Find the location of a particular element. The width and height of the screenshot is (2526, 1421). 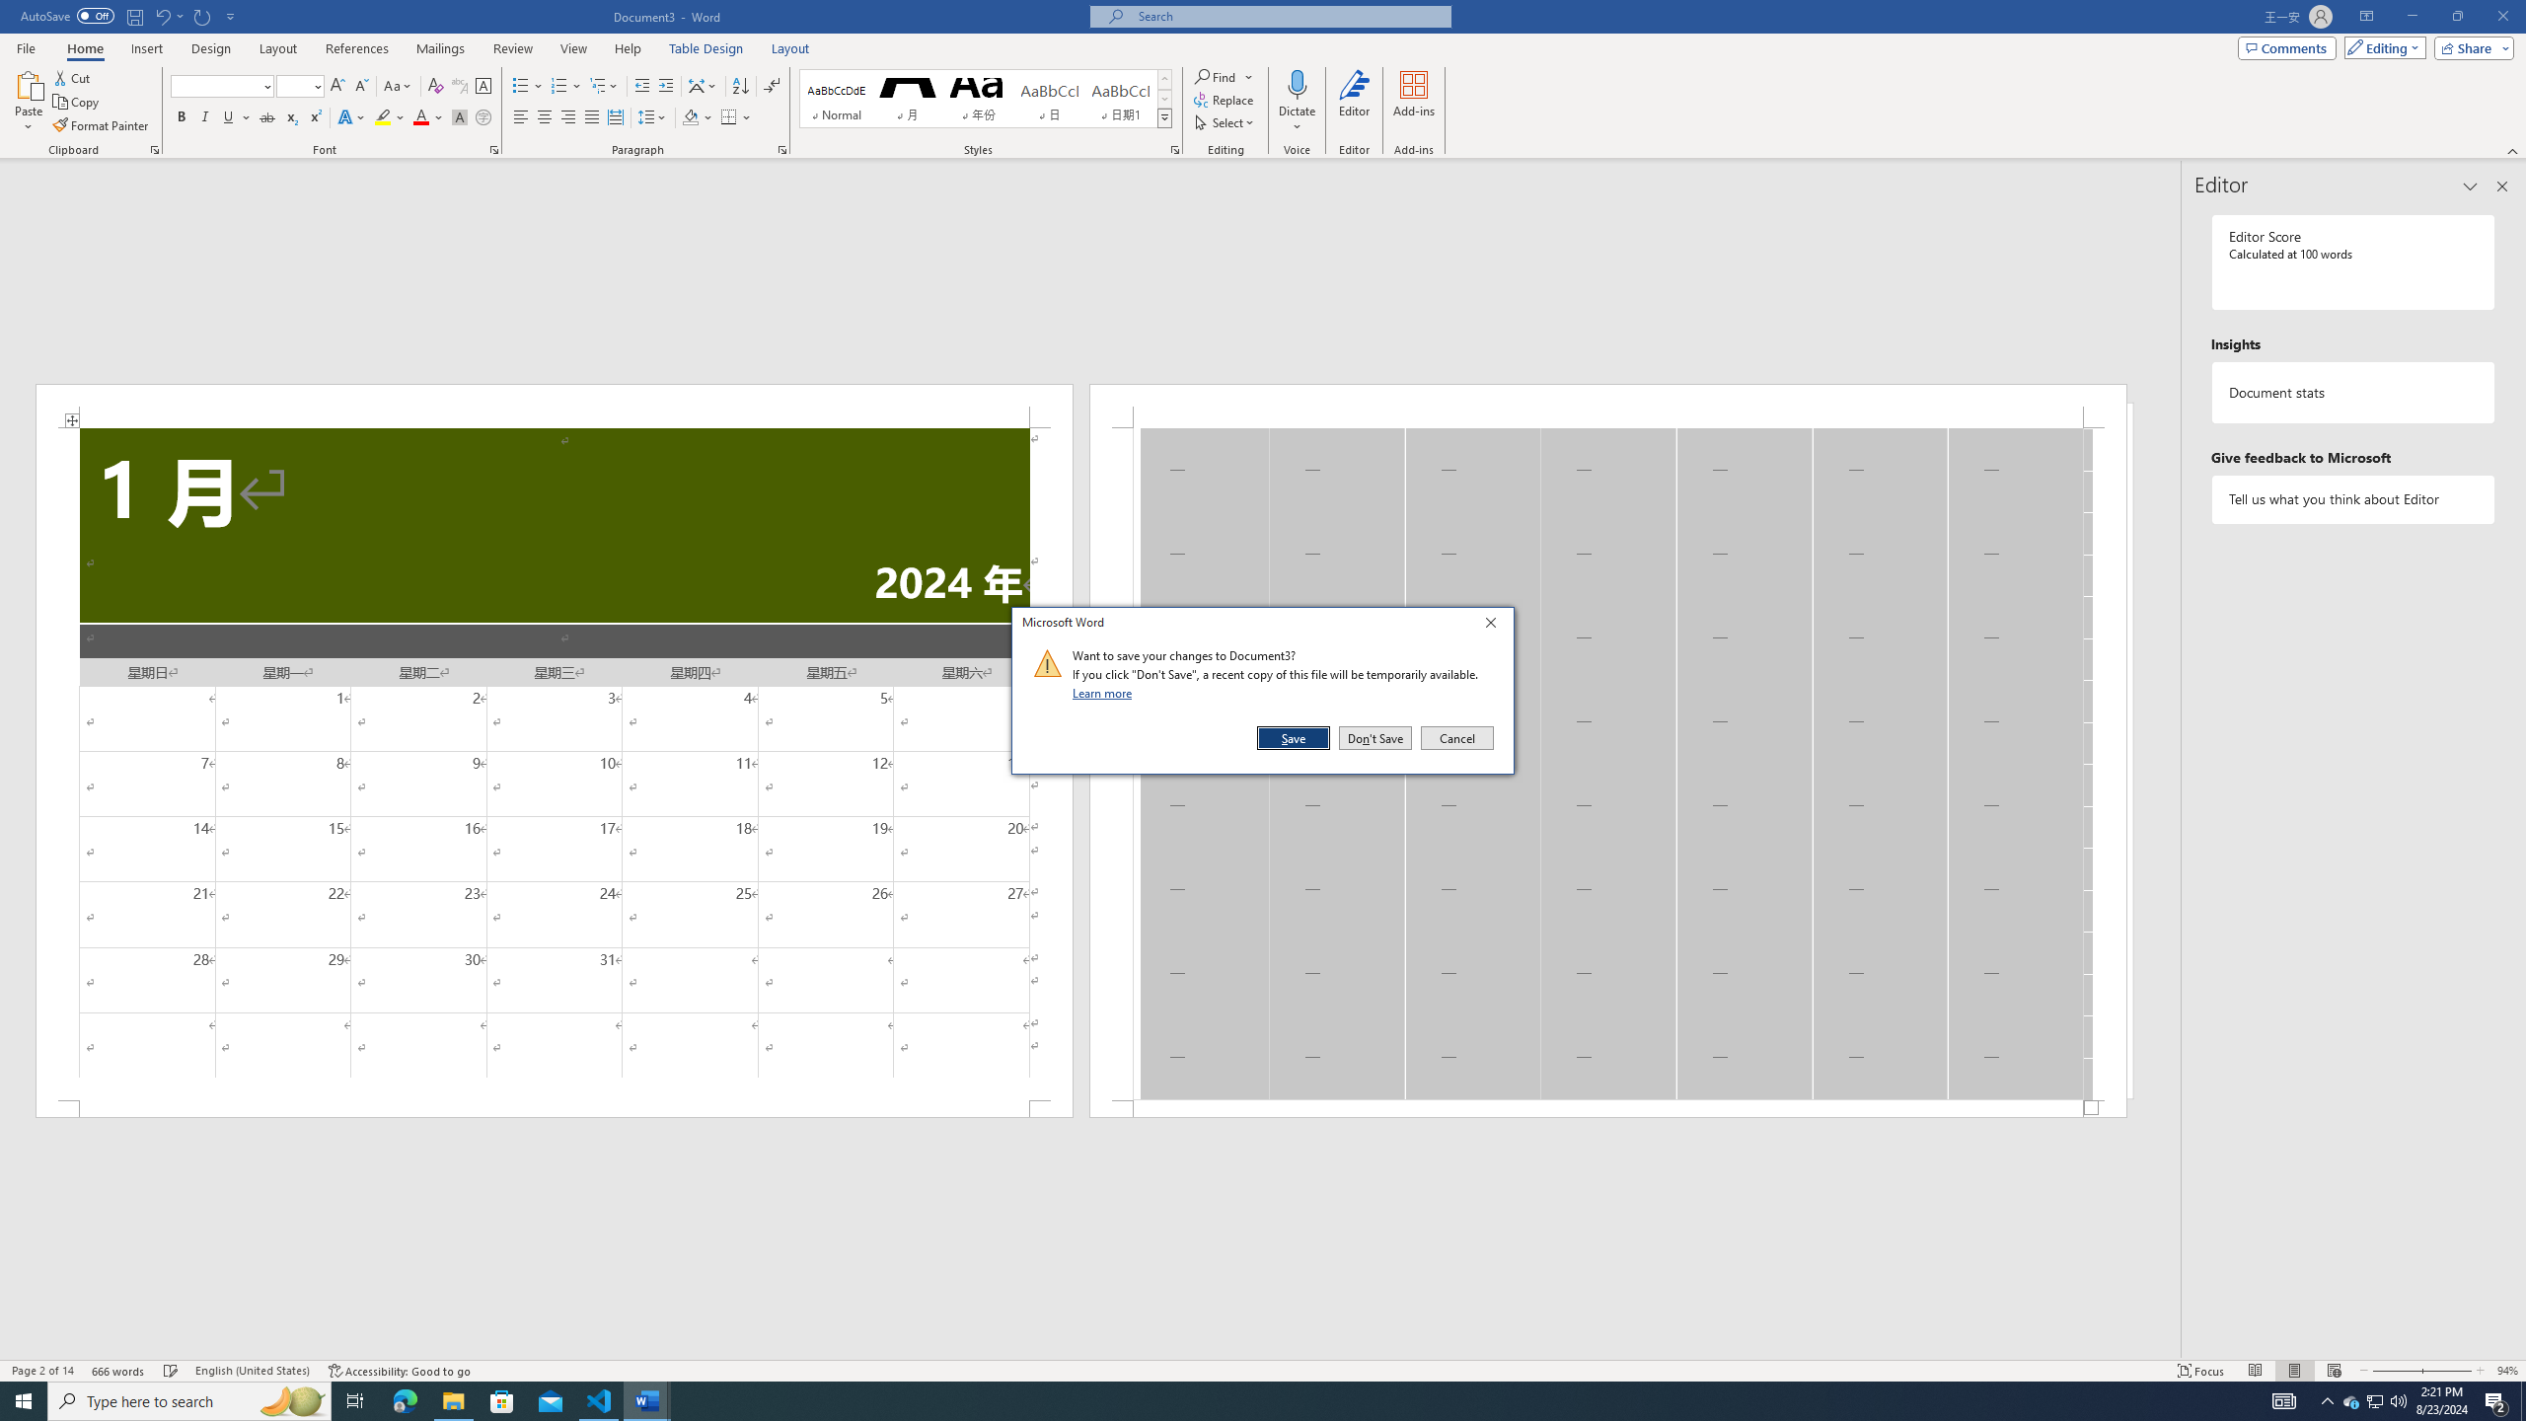

Class: NetUIImage is located at coordinates (1048, 663).